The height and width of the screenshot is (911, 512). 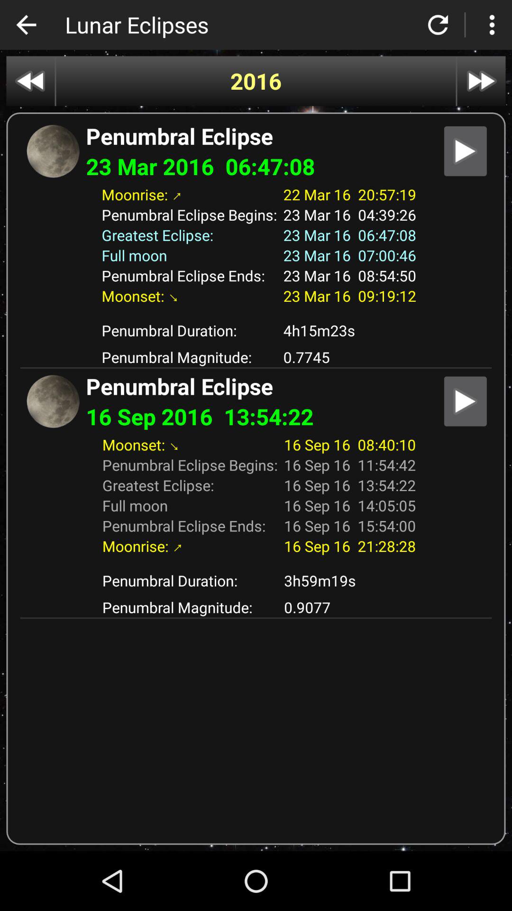 I want to click on play file, so click(x=466, y=401).